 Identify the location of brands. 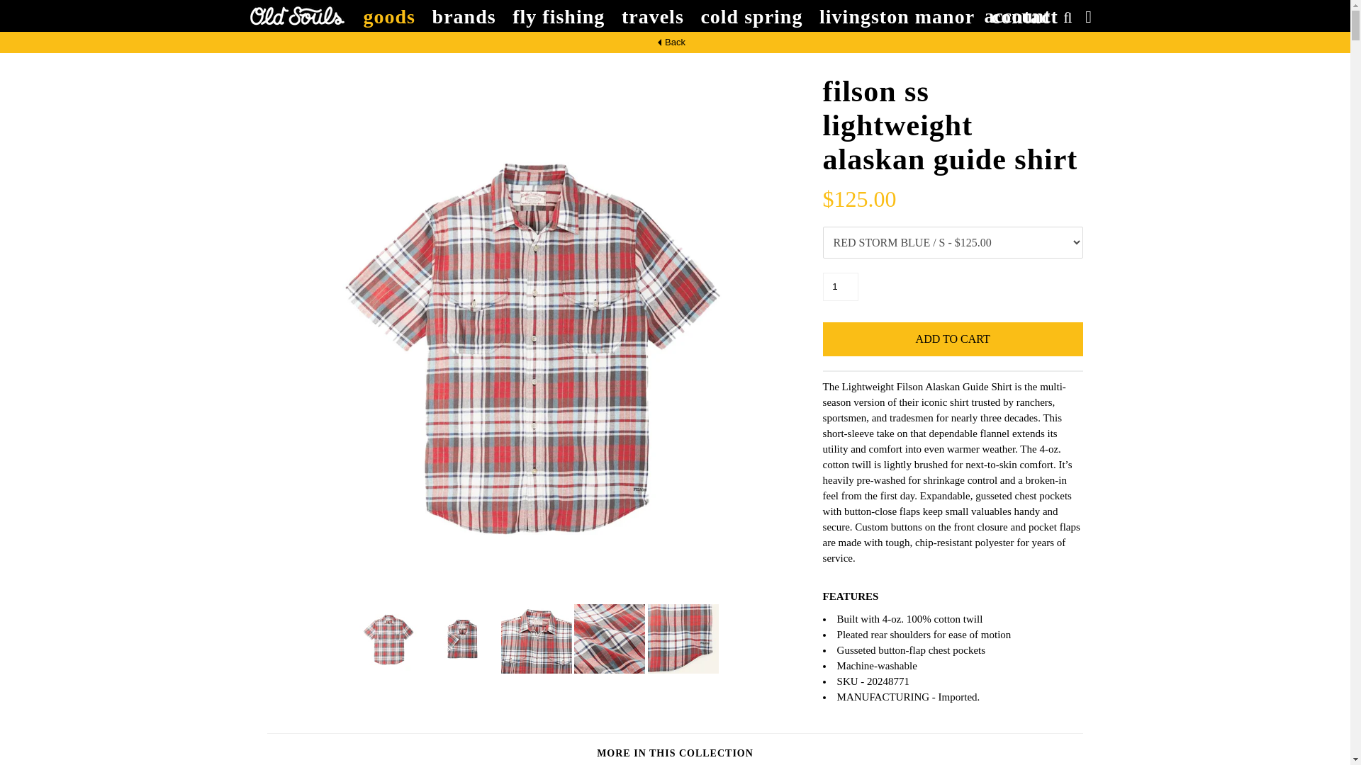
(464, 16).